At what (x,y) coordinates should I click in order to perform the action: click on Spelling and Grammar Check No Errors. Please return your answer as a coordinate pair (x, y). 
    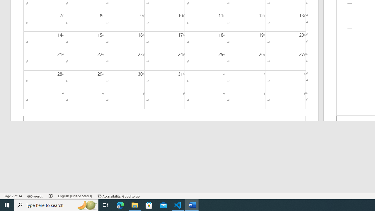
    Looking at the image, I should click on (51, 196).